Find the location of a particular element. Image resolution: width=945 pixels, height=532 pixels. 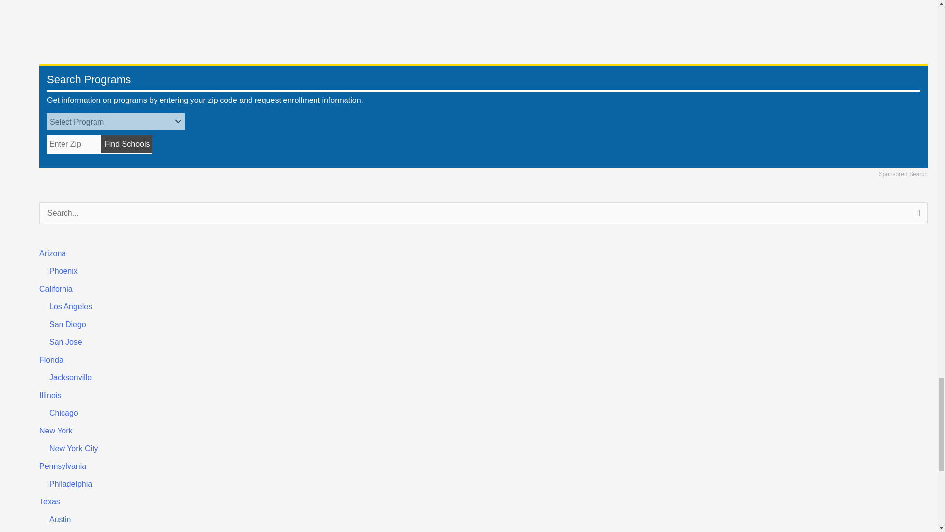

Find Schools is located at coordinates (126, 144).